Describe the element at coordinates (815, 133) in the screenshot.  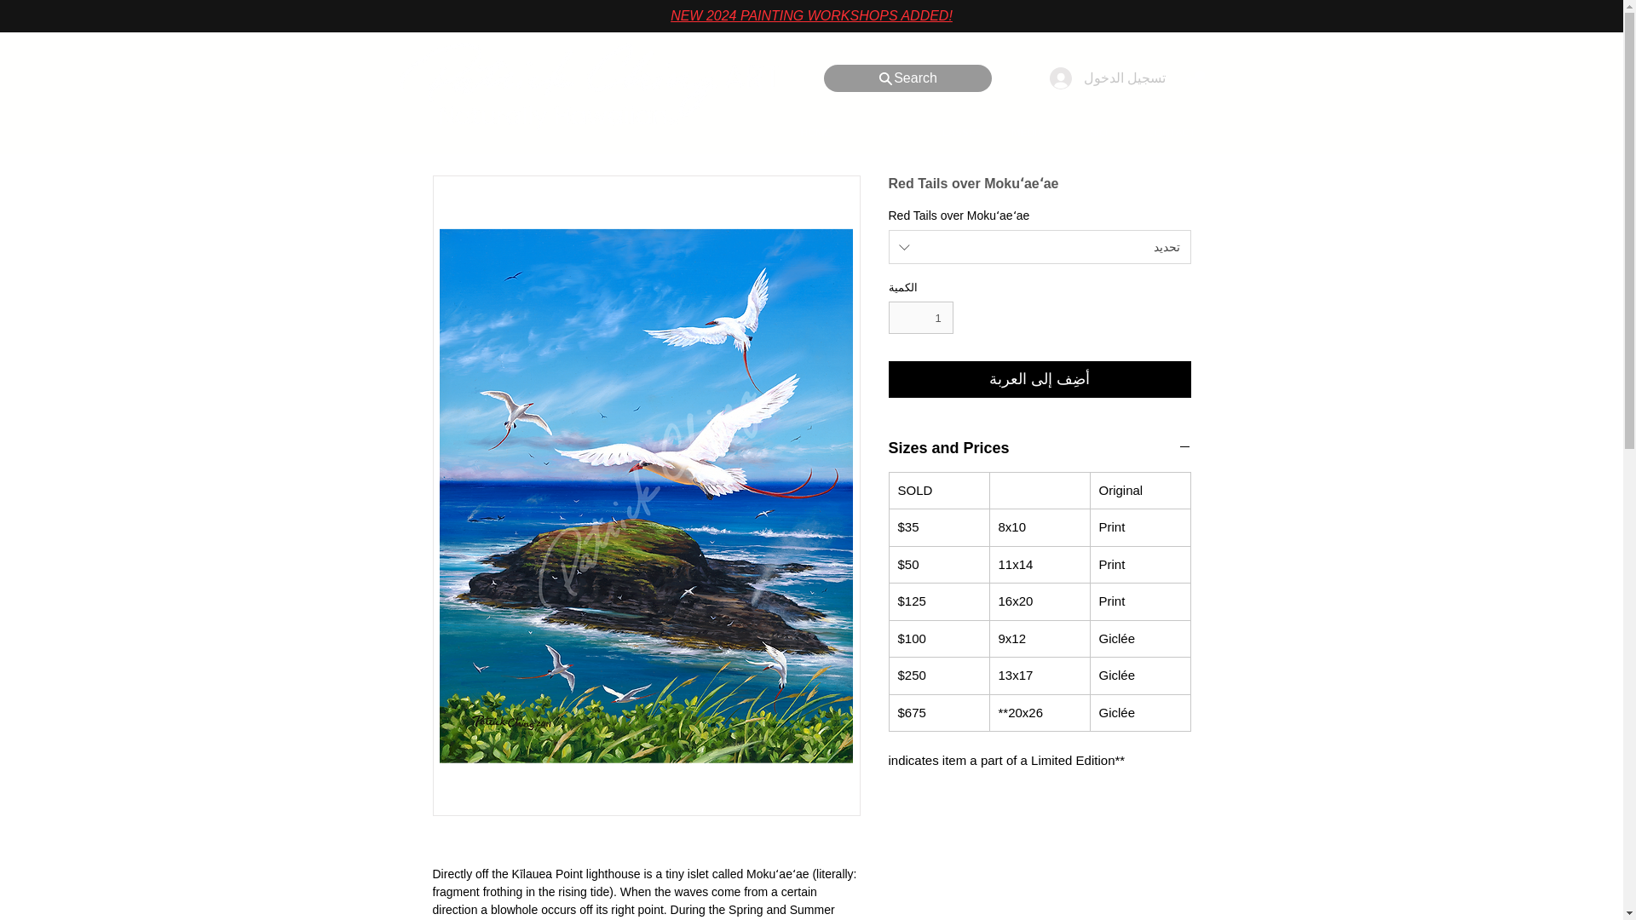
I see `HOME` at that location.